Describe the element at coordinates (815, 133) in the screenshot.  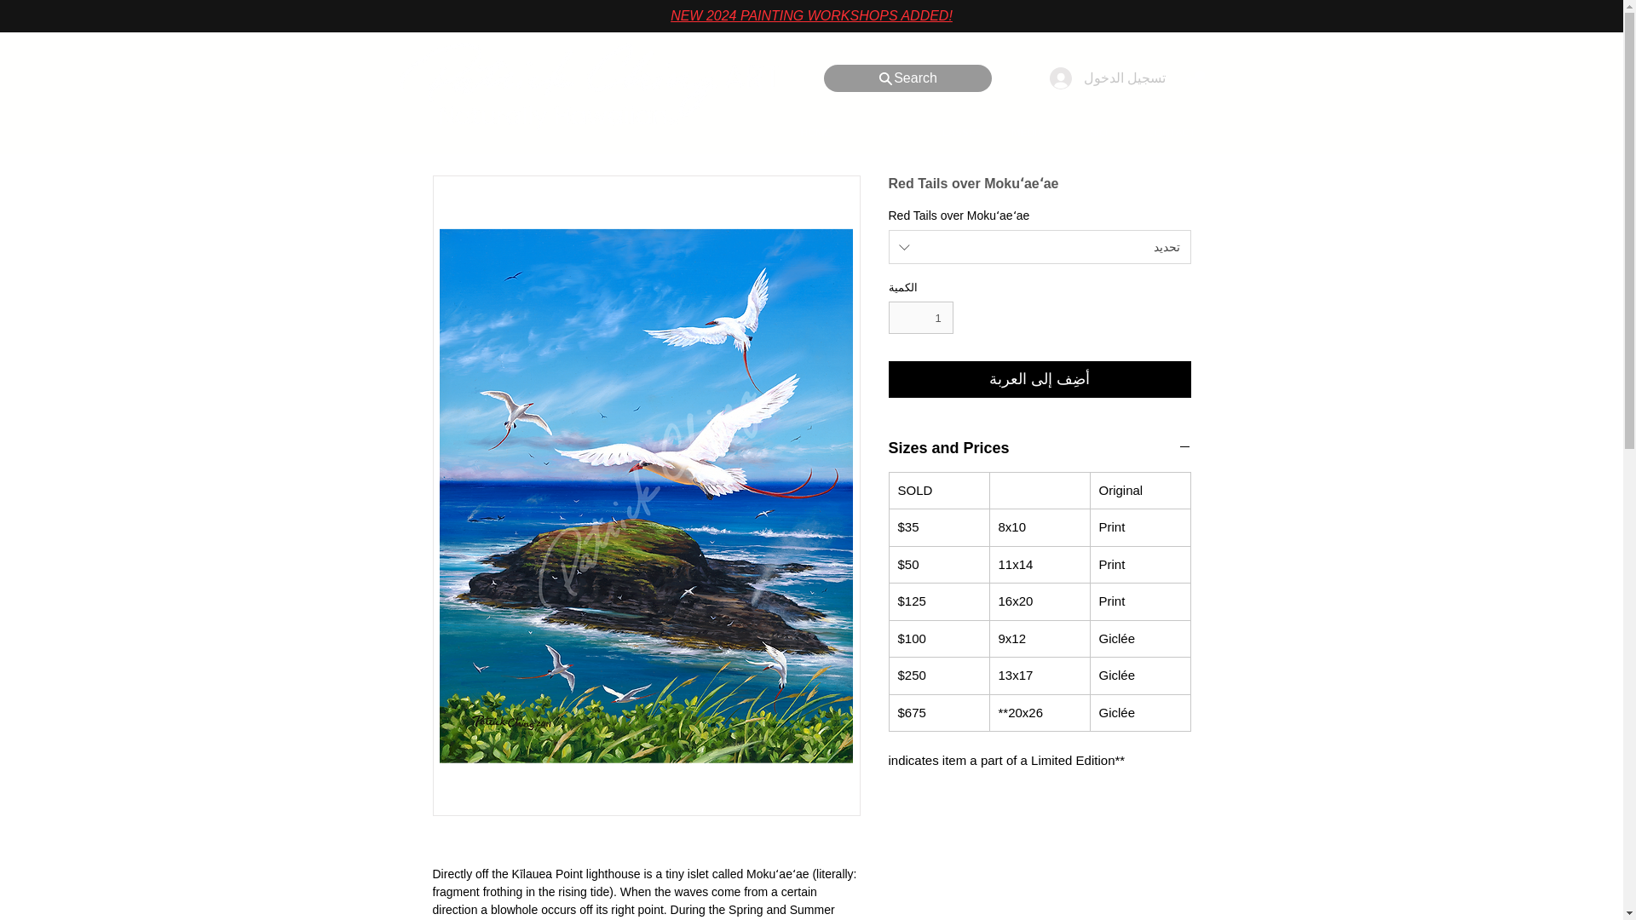
I see `HOME` at that location.